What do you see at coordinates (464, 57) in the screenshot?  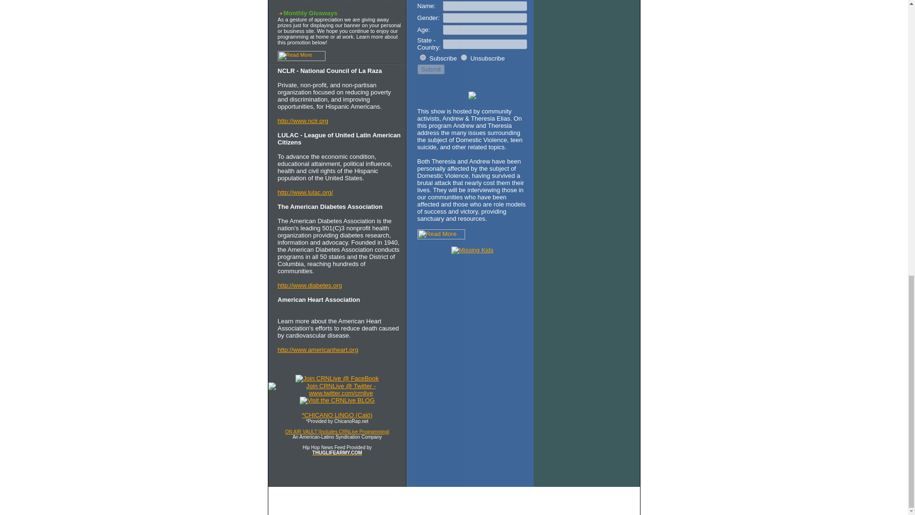 I see `unsubscribe` at bounding box center [464, 57].